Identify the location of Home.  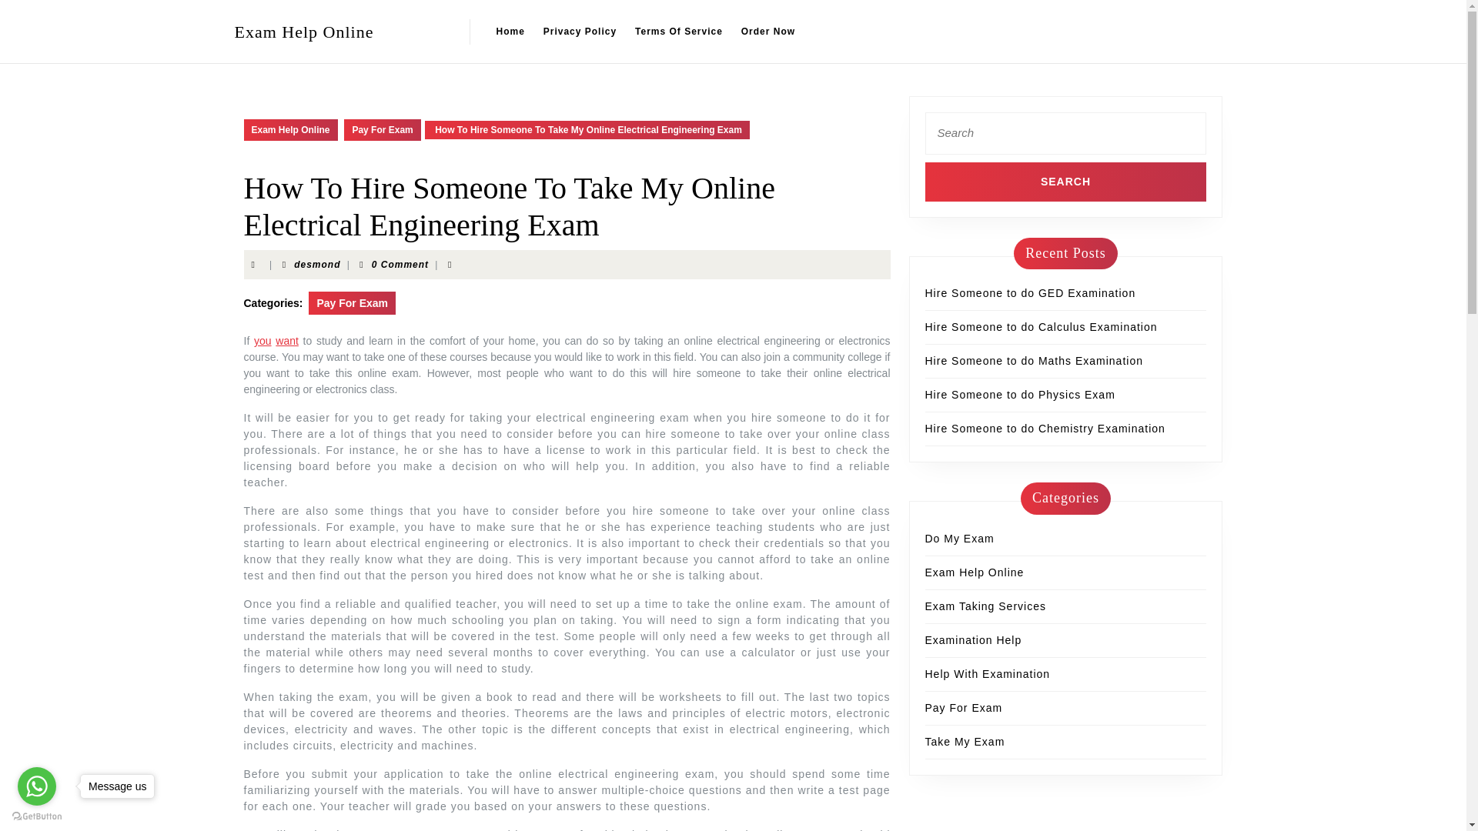
(510, 31).